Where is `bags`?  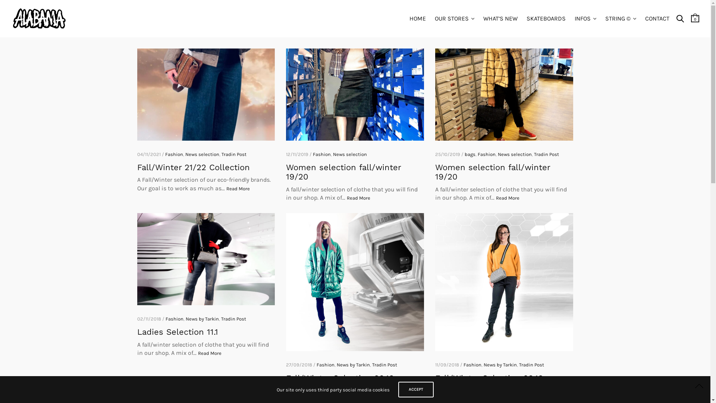 bags is located at coordinates (470, 154).